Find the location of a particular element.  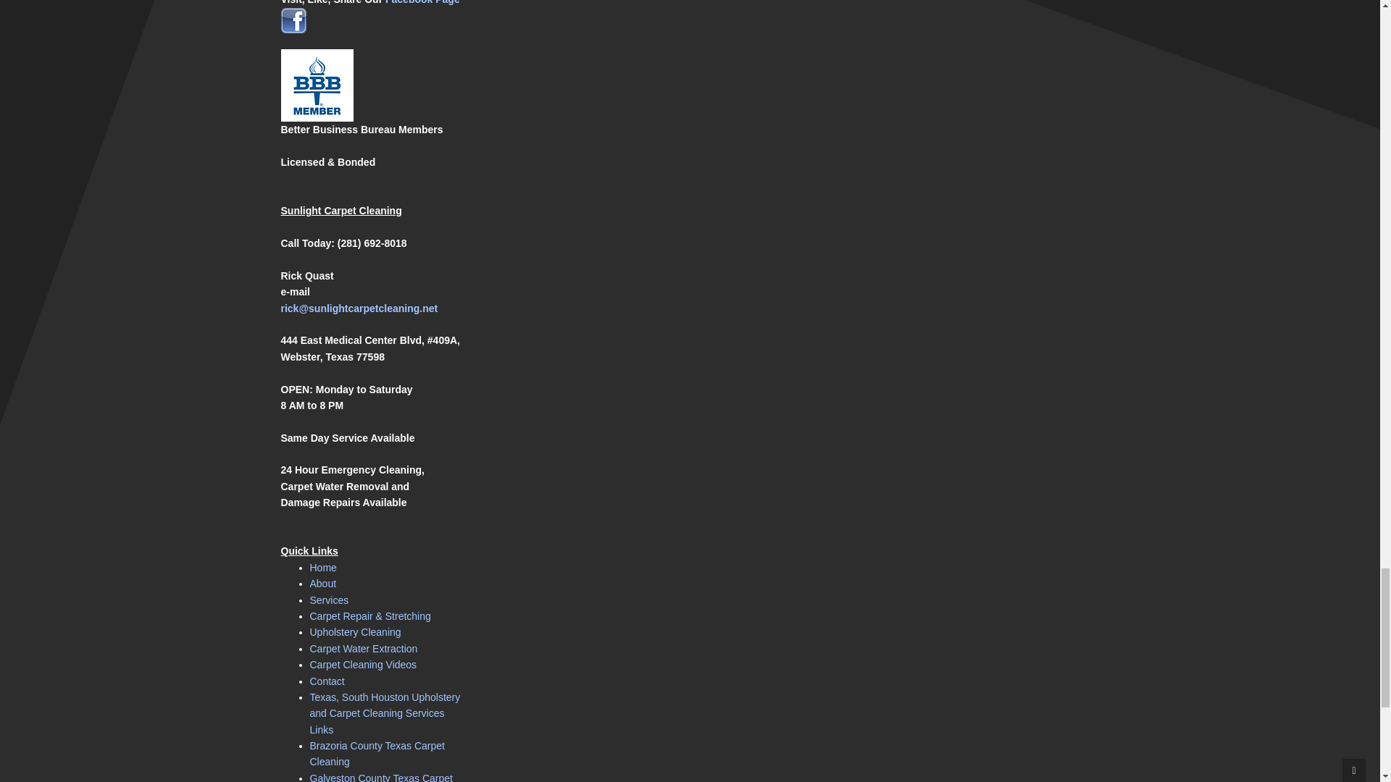

Galveston County Texas Carpet Cleaning is located at coordinates (381, 778).